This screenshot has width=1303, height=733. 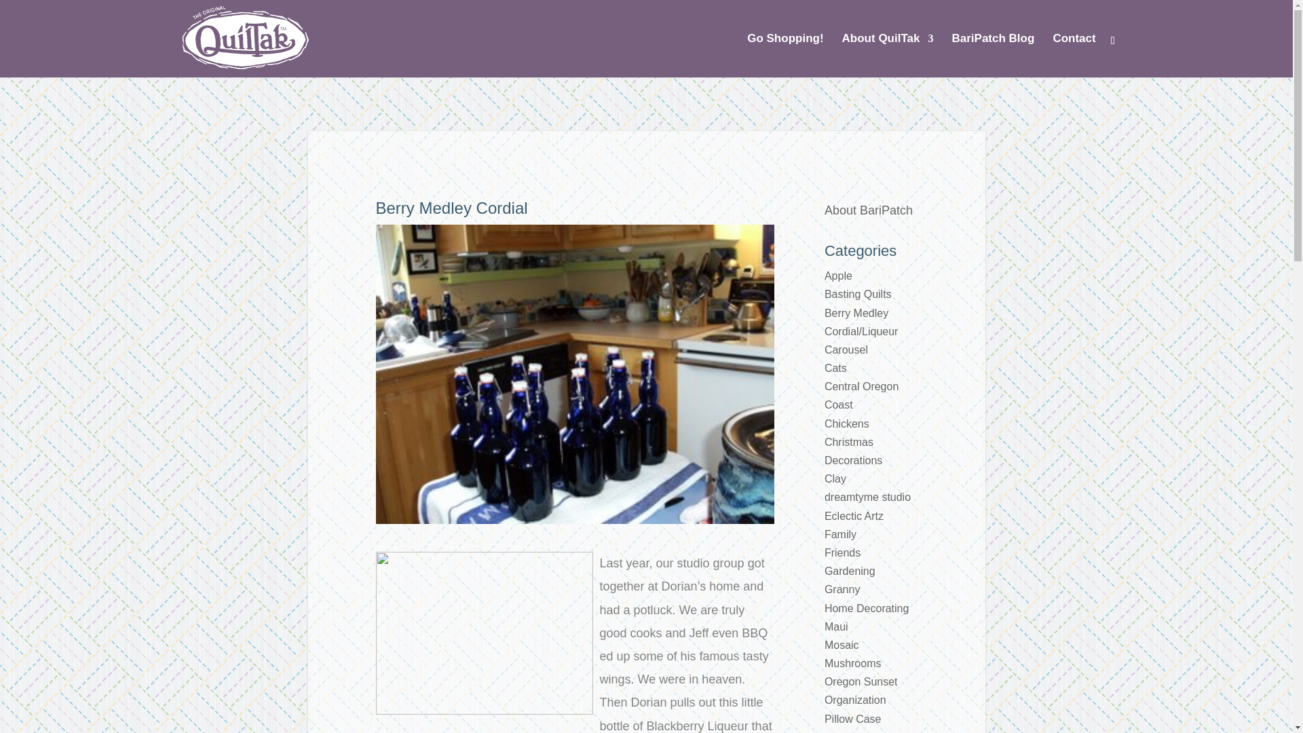 What do you see at coordinates (842, 589) in the screenshot?
I see `Granny` at bounding box center [842, 589].